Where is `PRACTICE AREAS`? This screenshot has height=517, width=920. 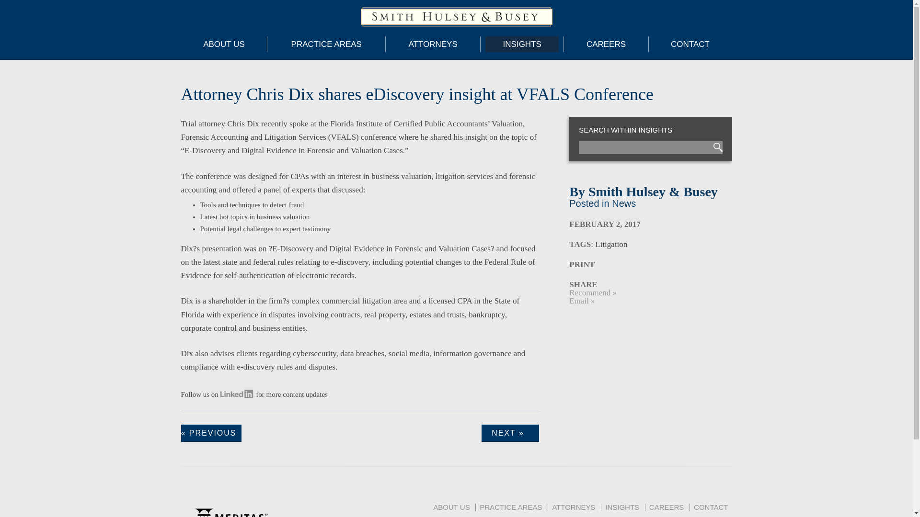
PRACTICE AREAS is located at coordinates (326, 44).